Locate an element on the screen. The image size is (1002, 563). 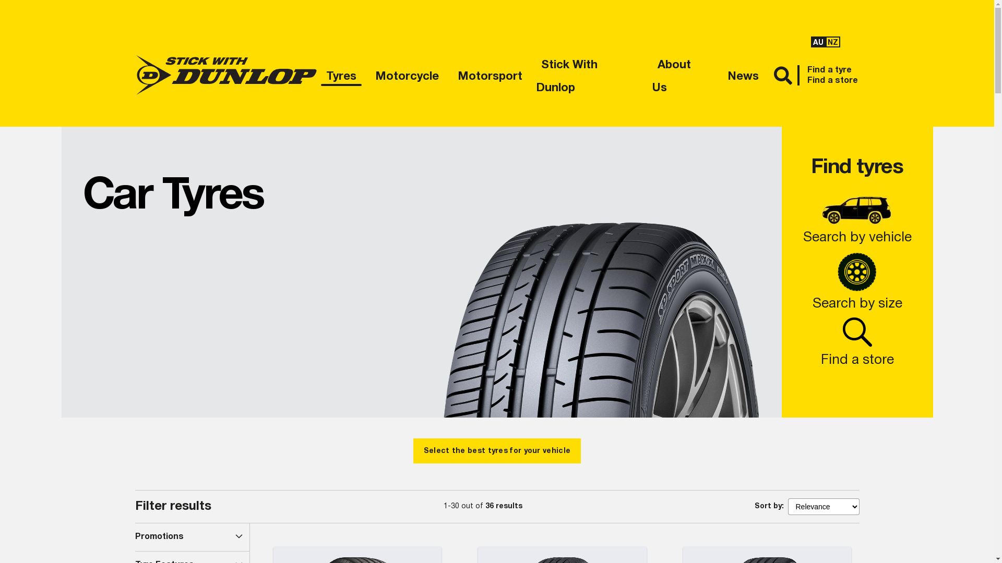
Motorsport is located at coordinates (490, 75).